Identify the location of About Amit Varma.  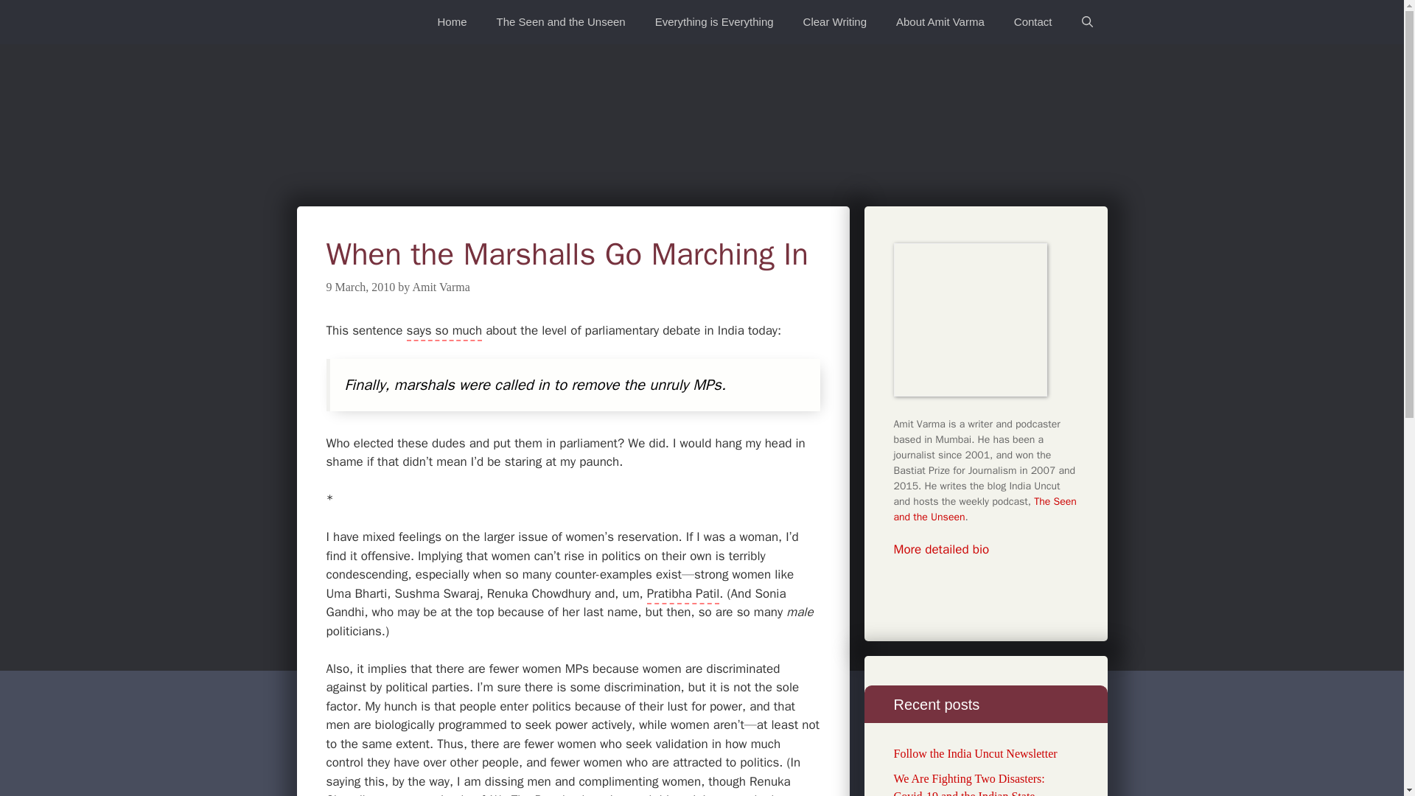
(940, 22).